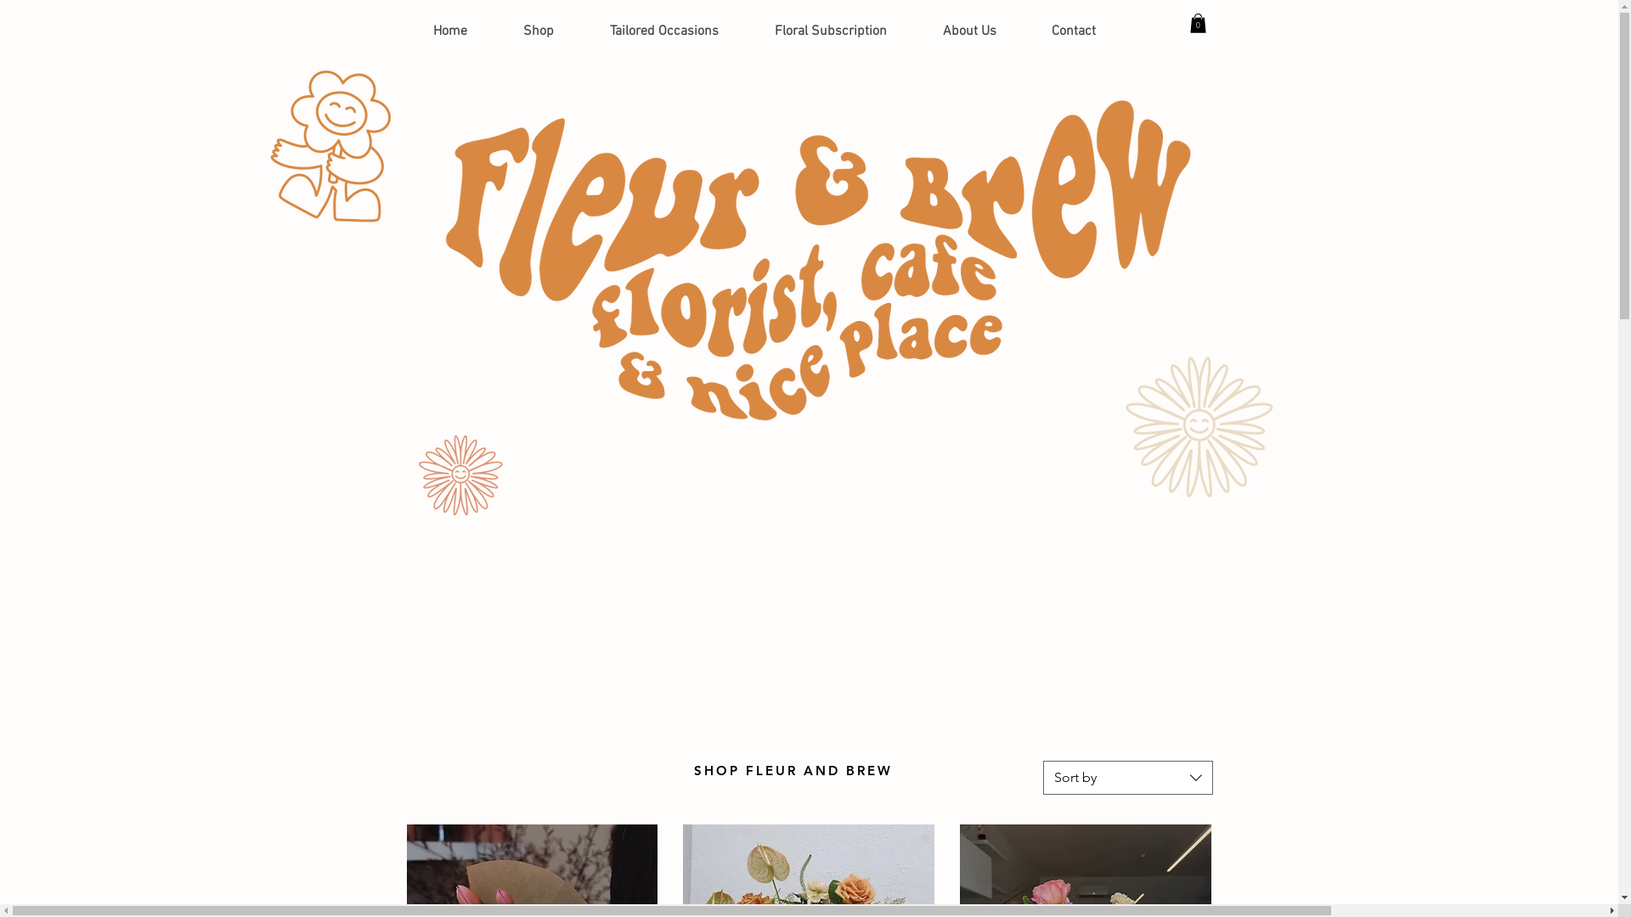 This screenshot has height=917, width=1631. Describe the element at coordinates (330, 151) in the screenshot. I see `FBDancingFlower_Yellow_RGB.png` at that location.